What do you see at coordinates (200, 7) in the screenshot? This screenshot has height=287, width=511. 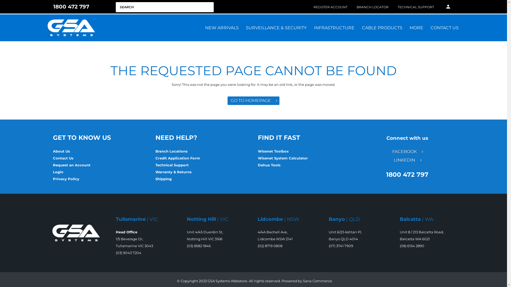 I see `Search` at bounding box center [200, 7].